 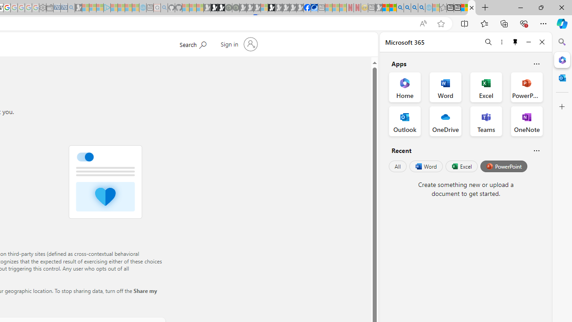 What do you see at coordinates (405, 87) in the screenshot?
I see `Home Office App` at bounding box center [405, 87].